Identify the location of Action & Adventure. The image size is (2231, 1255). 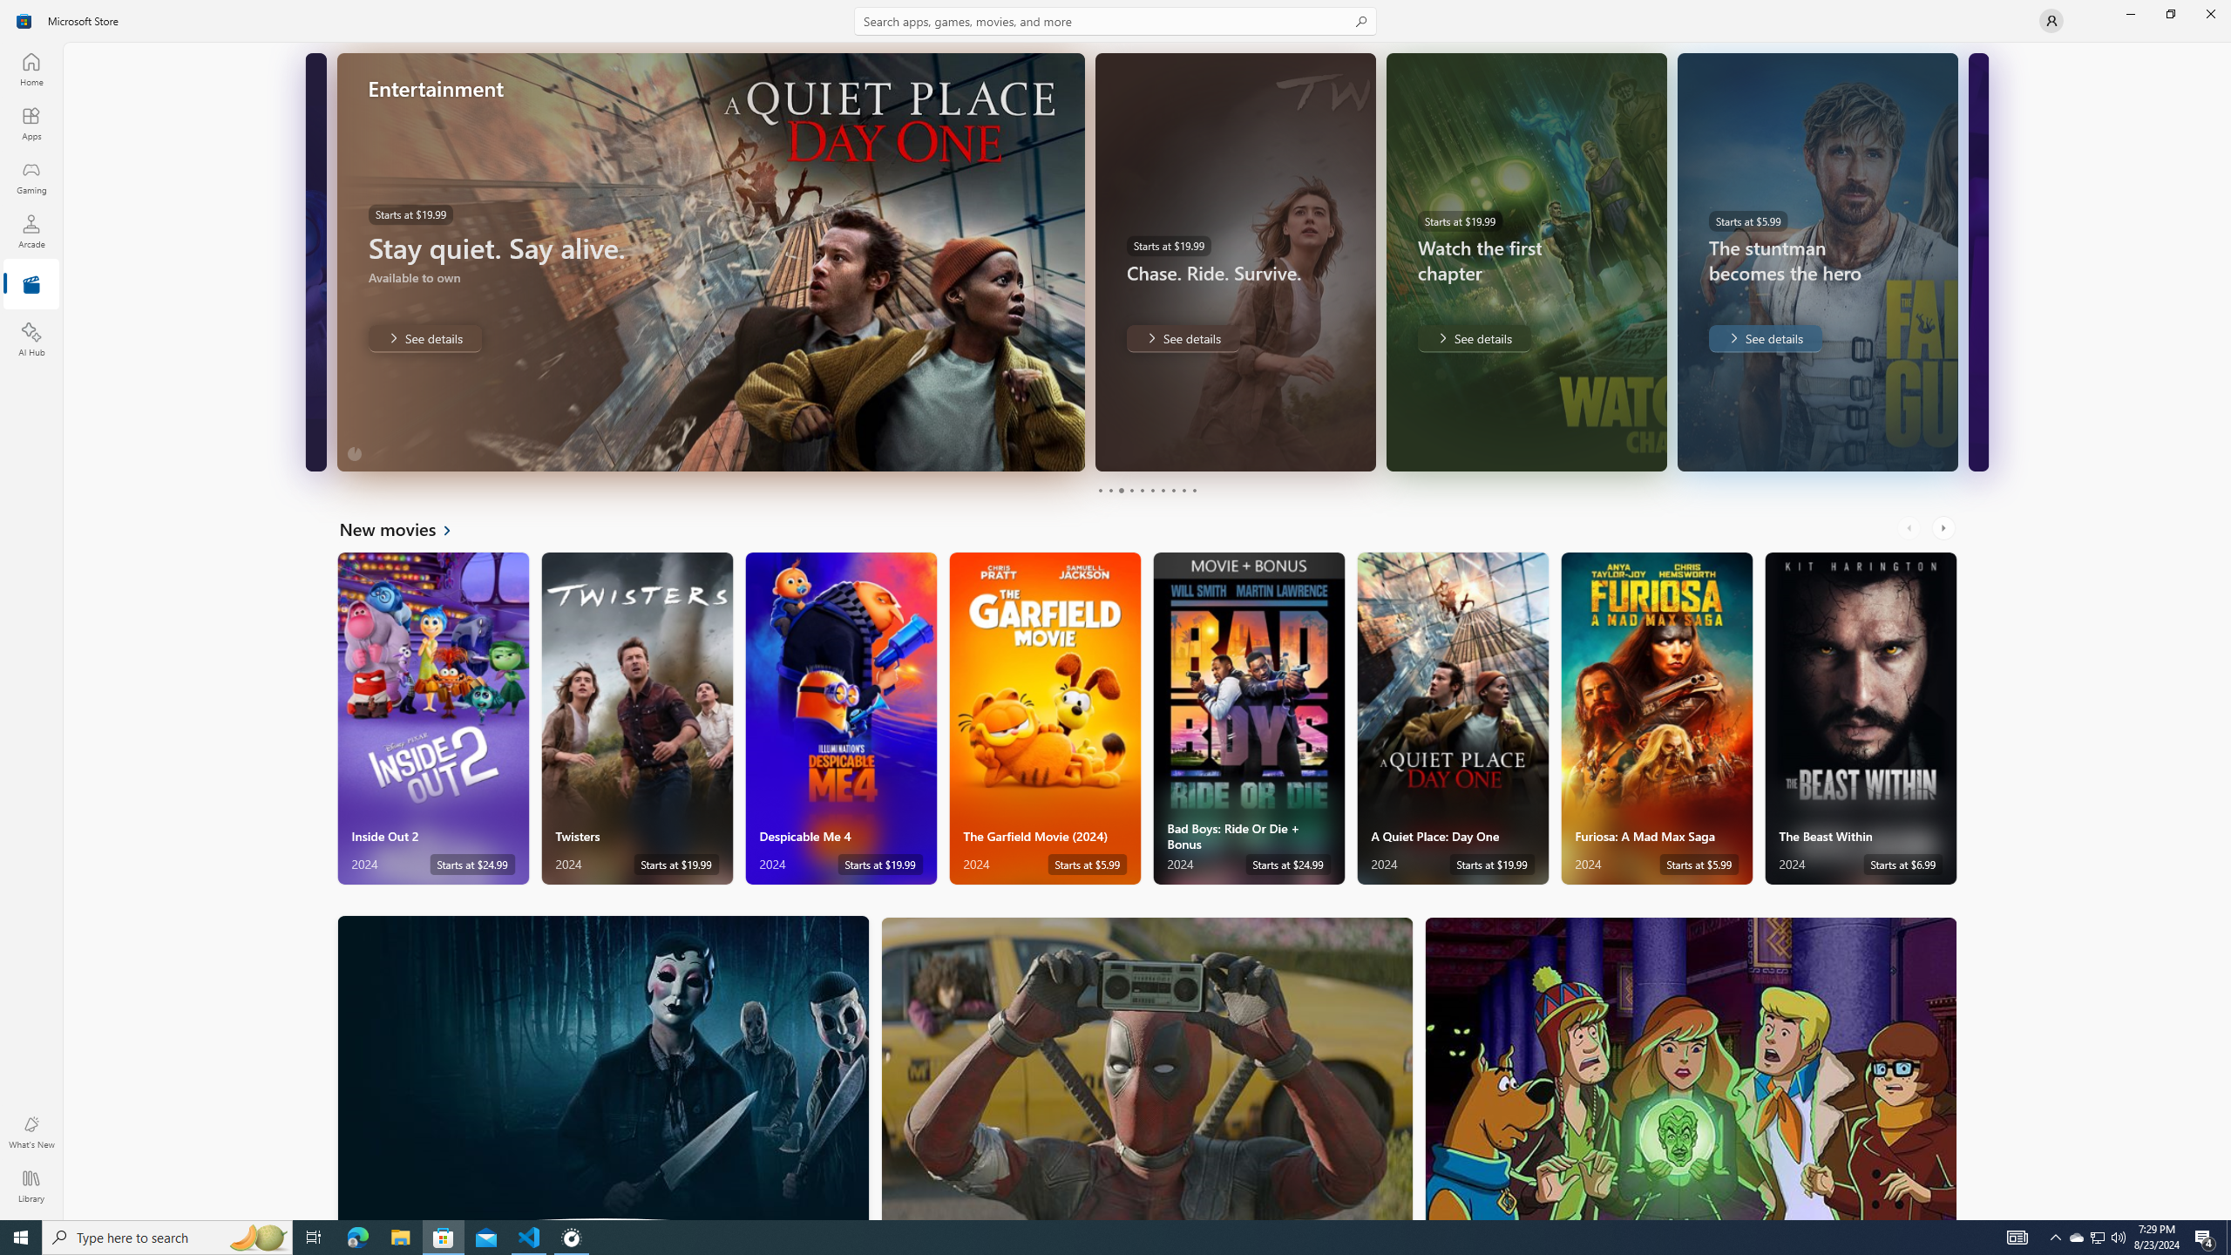
(1148, 1068).